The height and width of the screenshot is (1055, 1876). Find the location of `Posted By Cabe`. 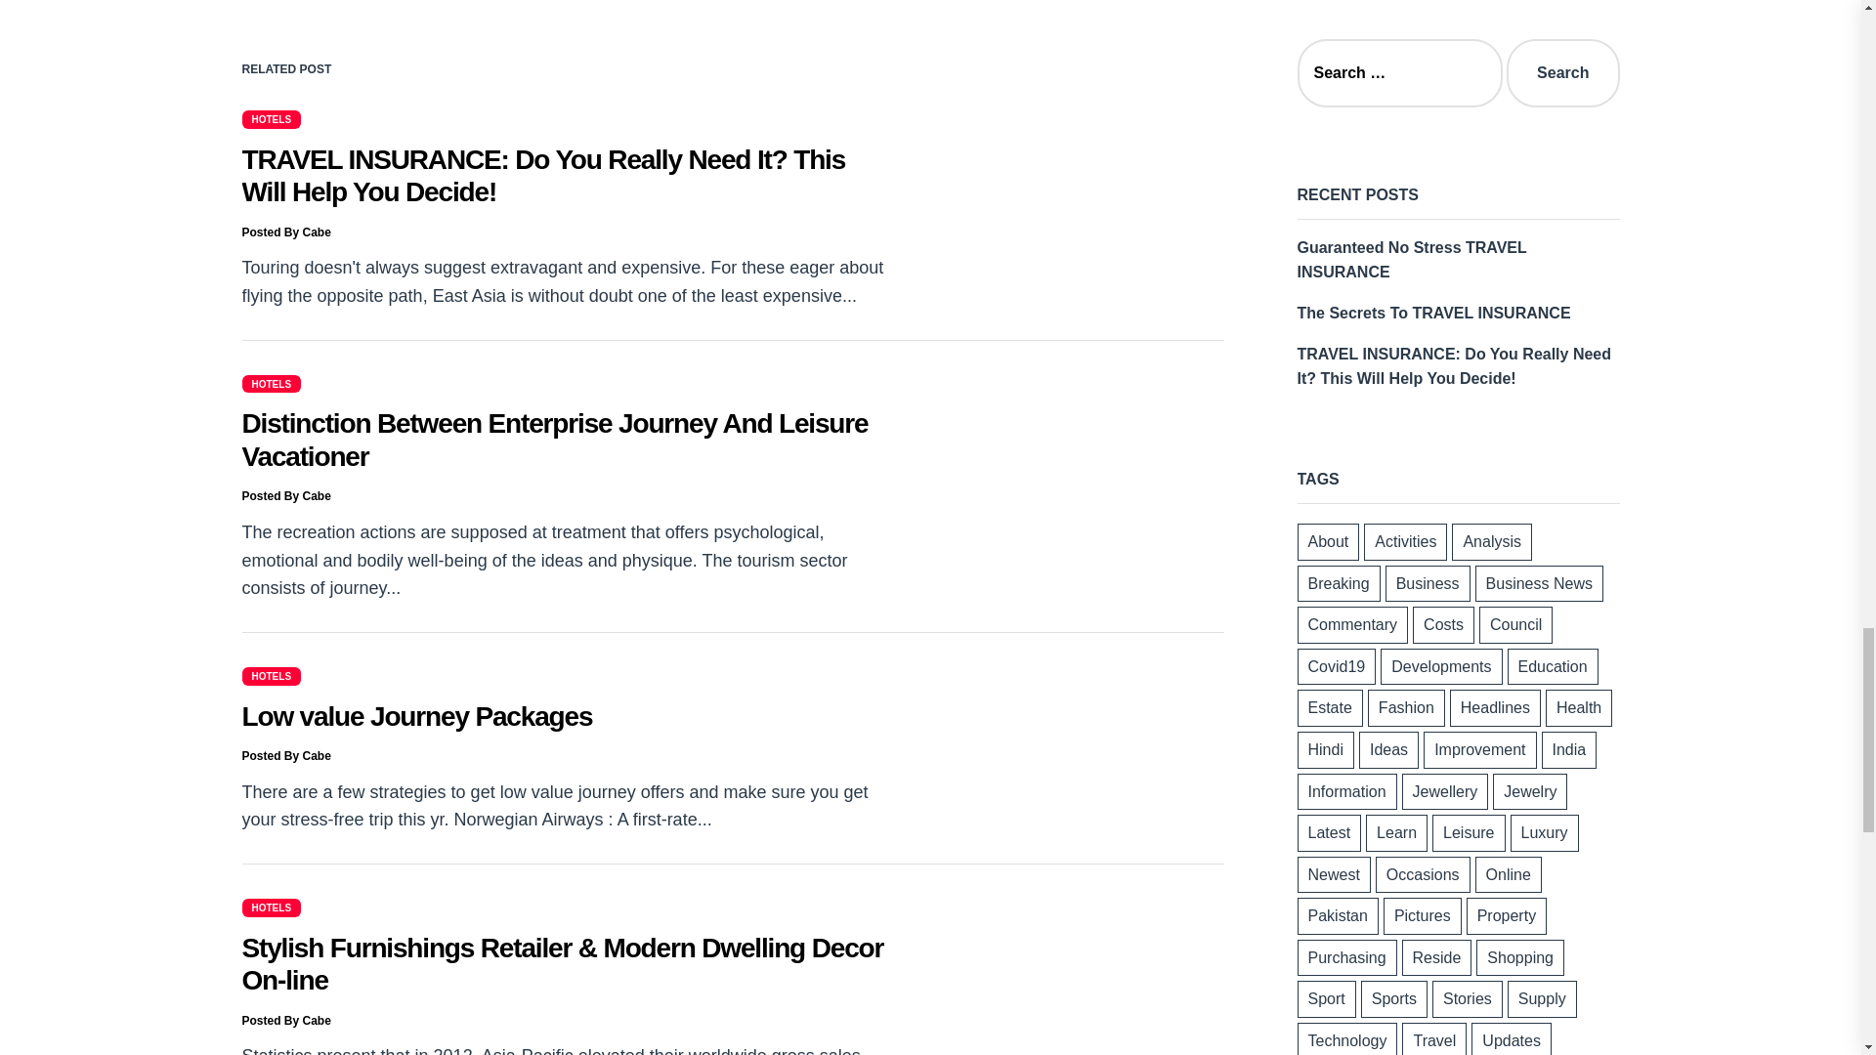

Posted By Cabe is located at coordinates (286, 755).